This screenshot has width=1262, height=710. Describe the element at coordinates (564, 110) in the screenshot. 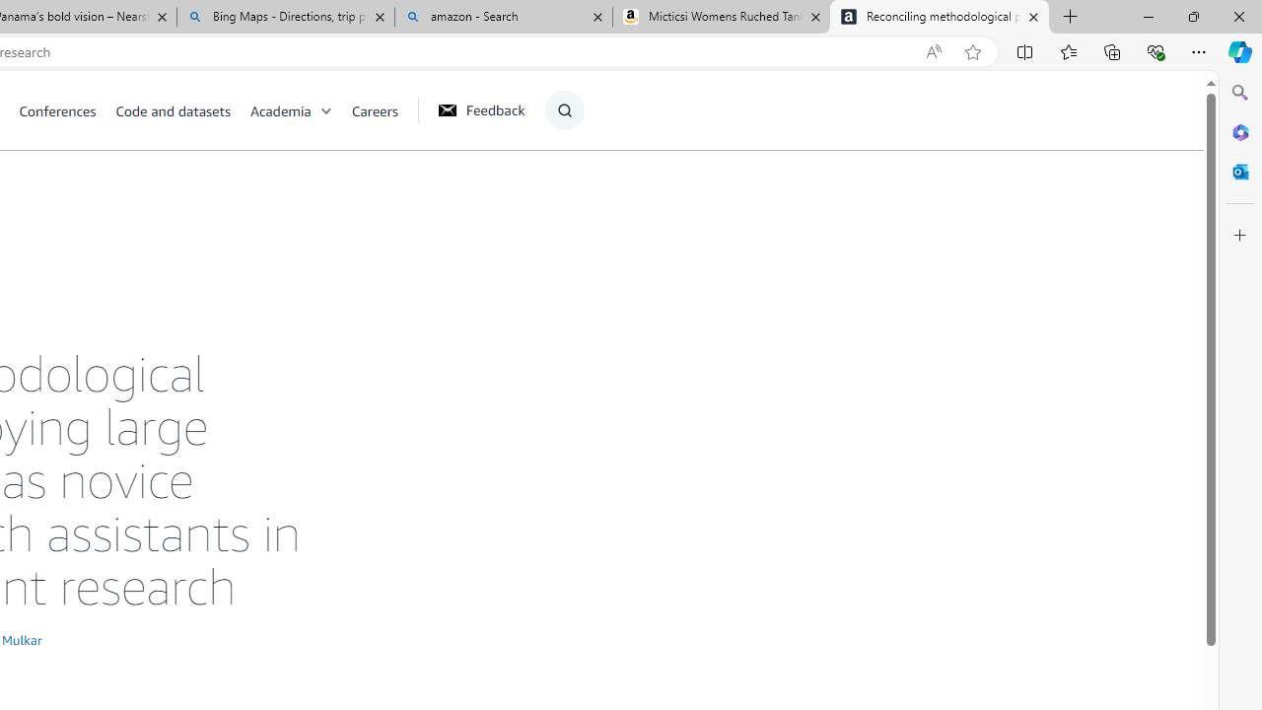

I see `Class: icon-magnify` at that location.